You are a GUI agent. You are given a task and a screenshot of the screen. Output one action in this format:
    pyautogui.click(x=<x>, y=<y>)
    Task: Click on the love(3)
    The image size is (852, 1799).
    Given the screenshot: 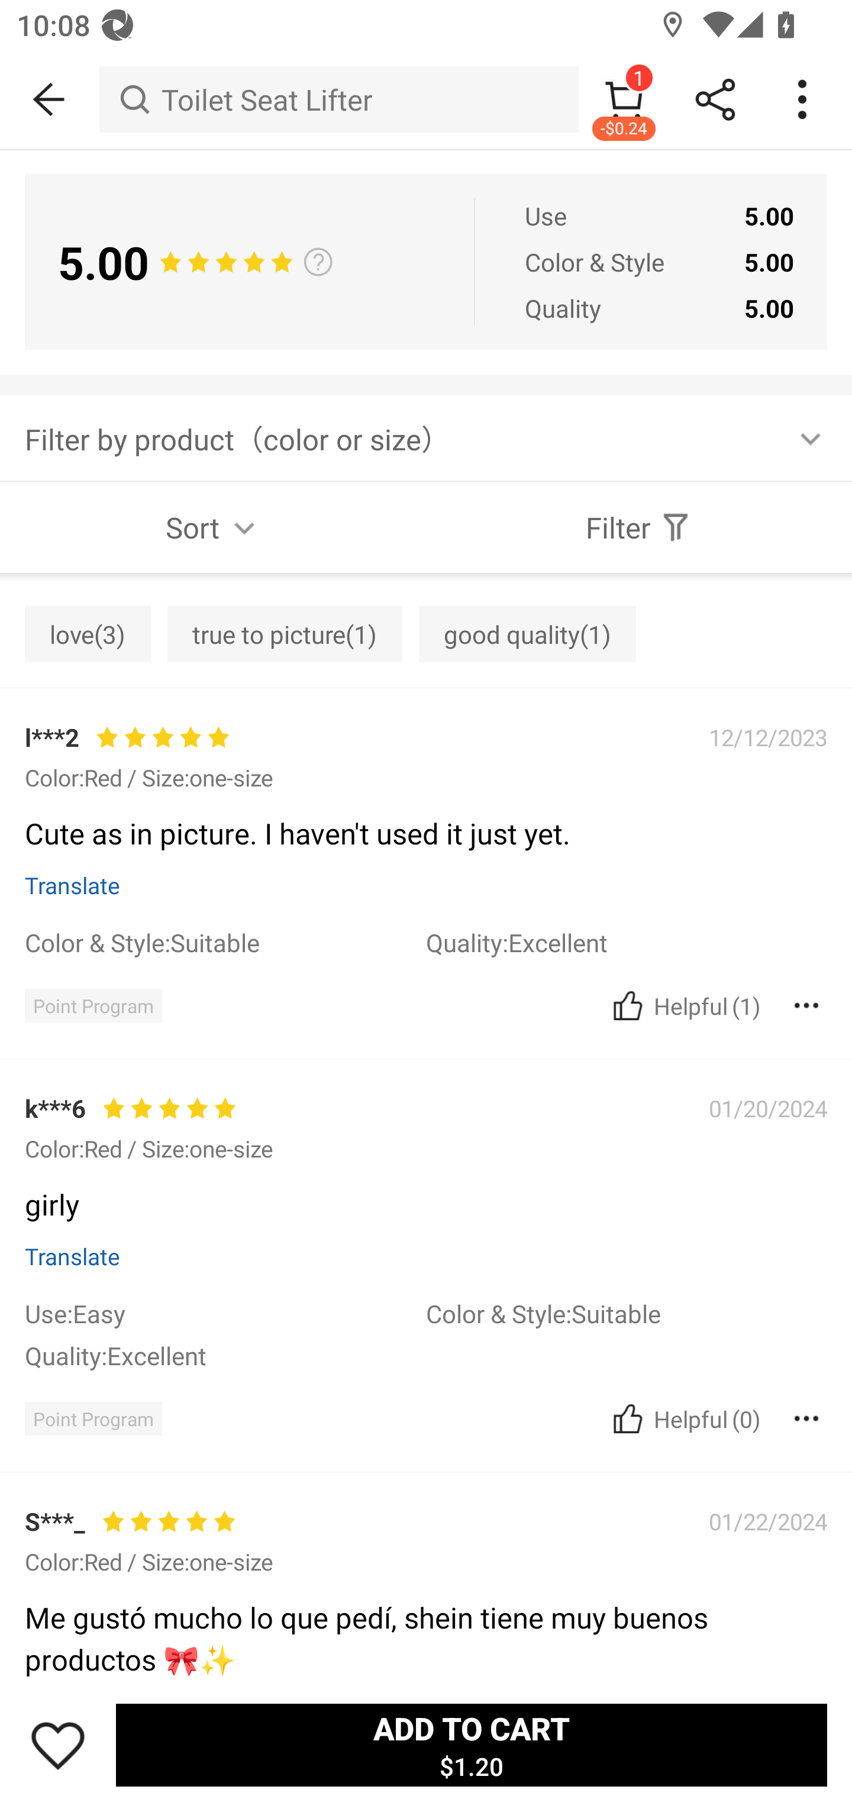 What is the action you would take?
    pyautogui.click(x=88, y=634)
    